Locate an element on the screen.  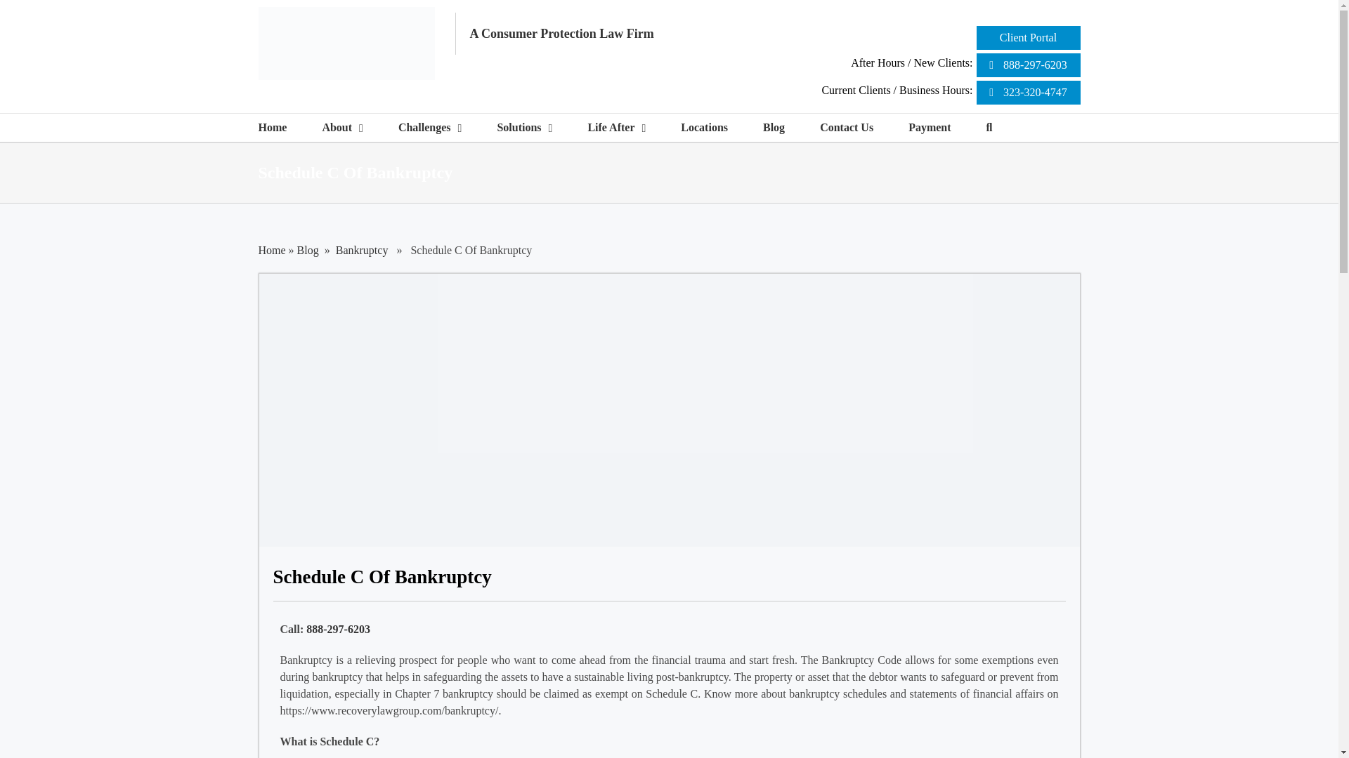
Payment is located at coordinates (929, 128).